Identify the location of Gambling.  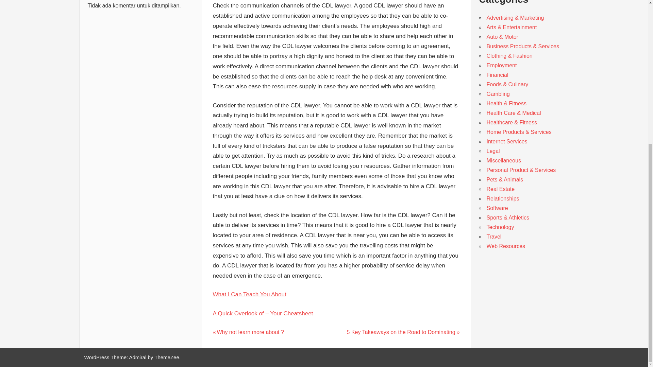
(403, 332).